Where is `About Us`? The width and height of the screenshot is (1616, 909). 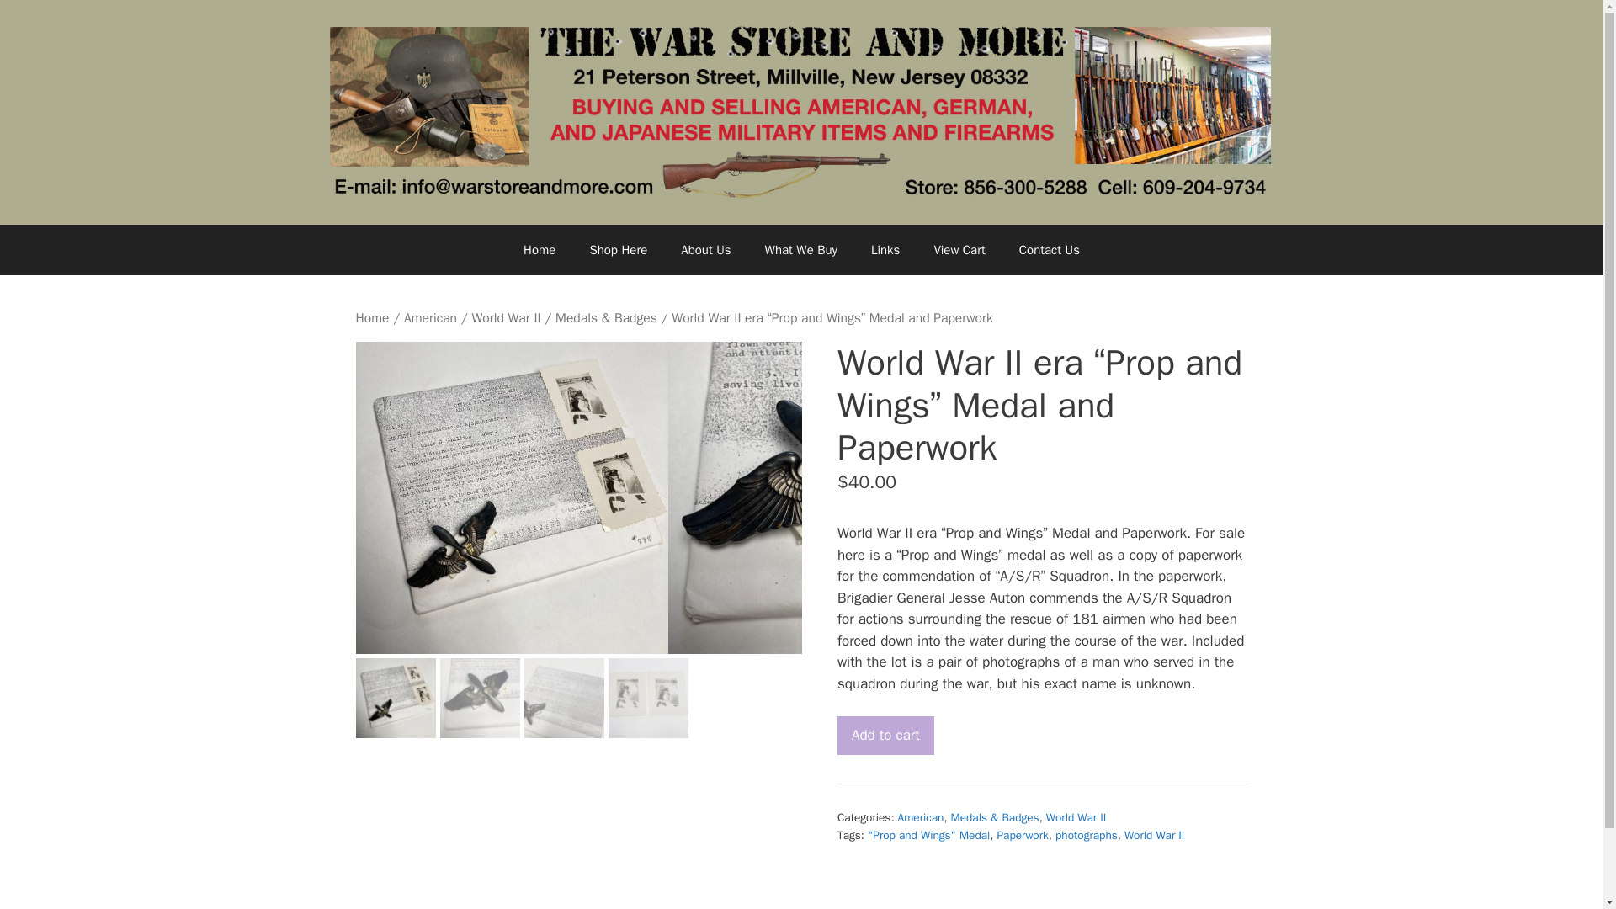 About Us is located at coordinates (705, 249).